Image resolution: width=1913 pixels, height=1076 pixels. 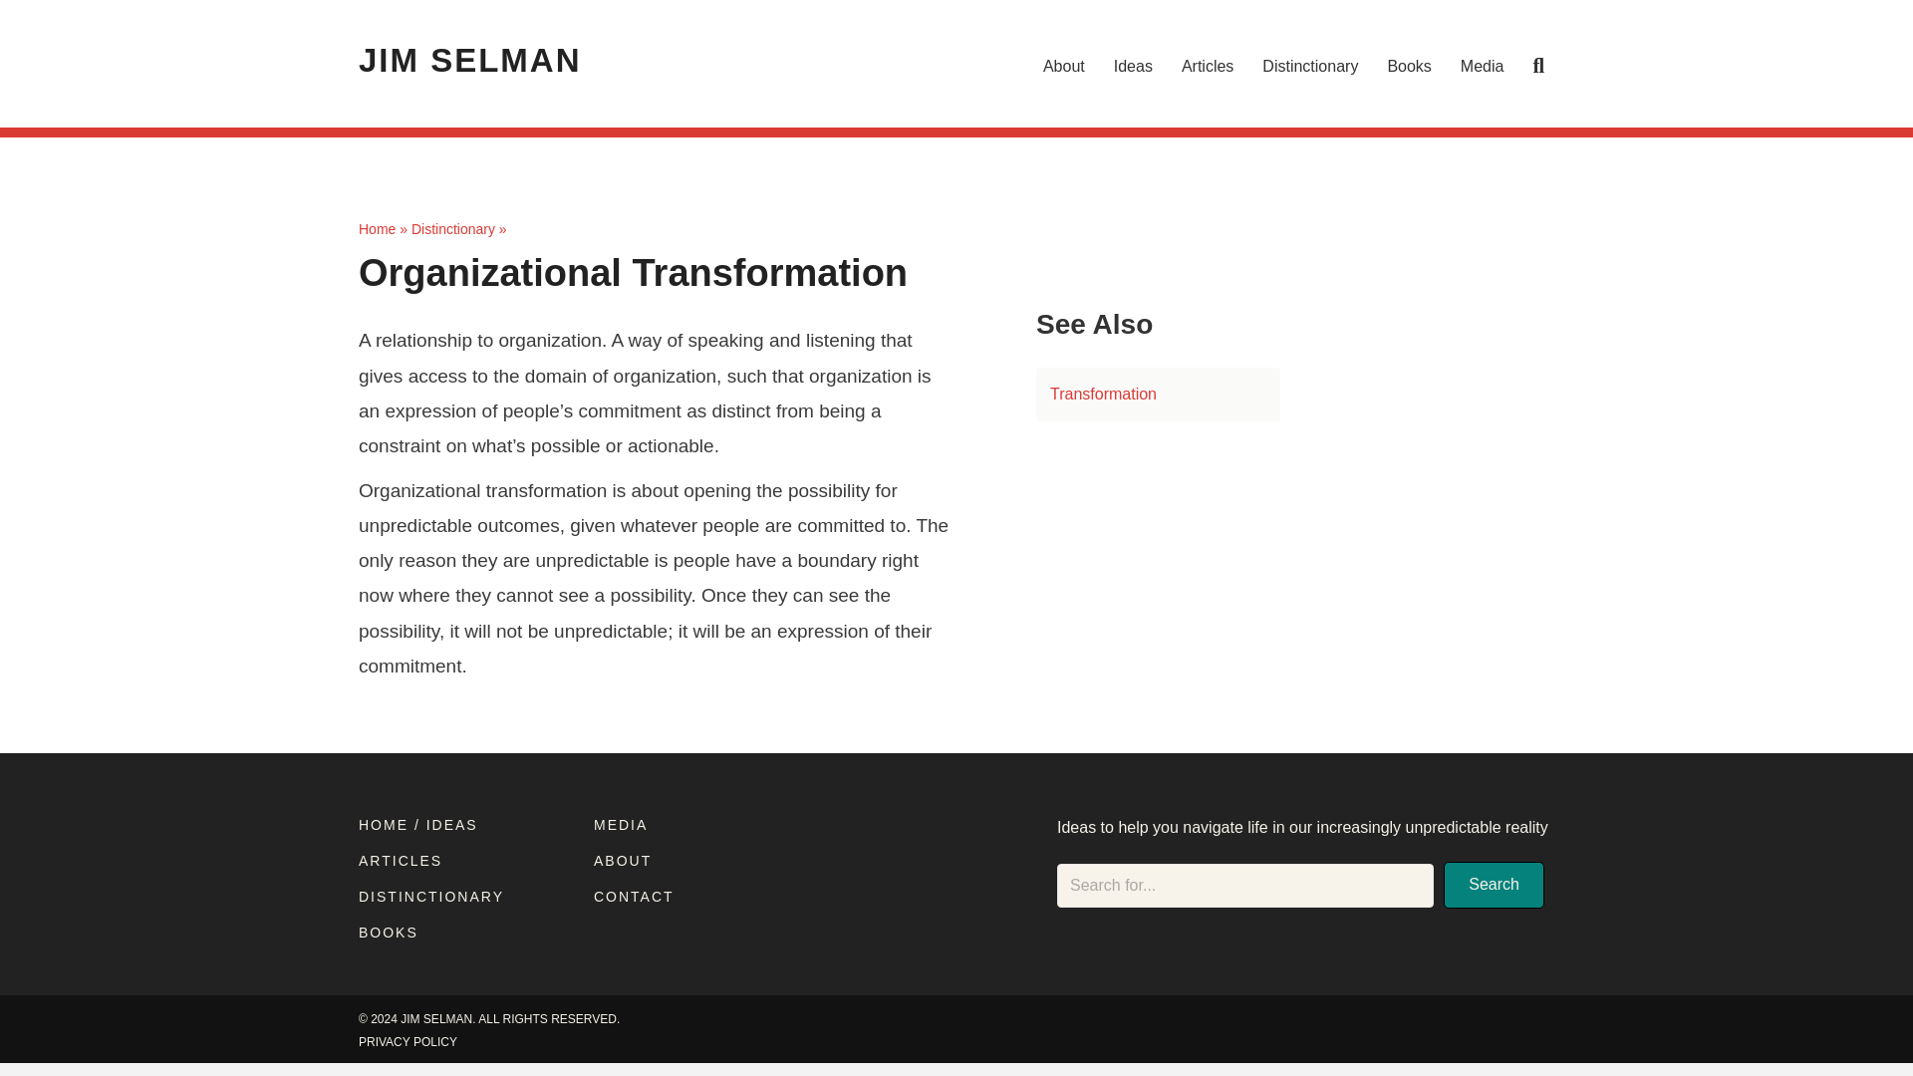 What do you see at coordinates (452, 229) in the screenshot?
I see `Distinctionary` at bounding box center [452, 229].